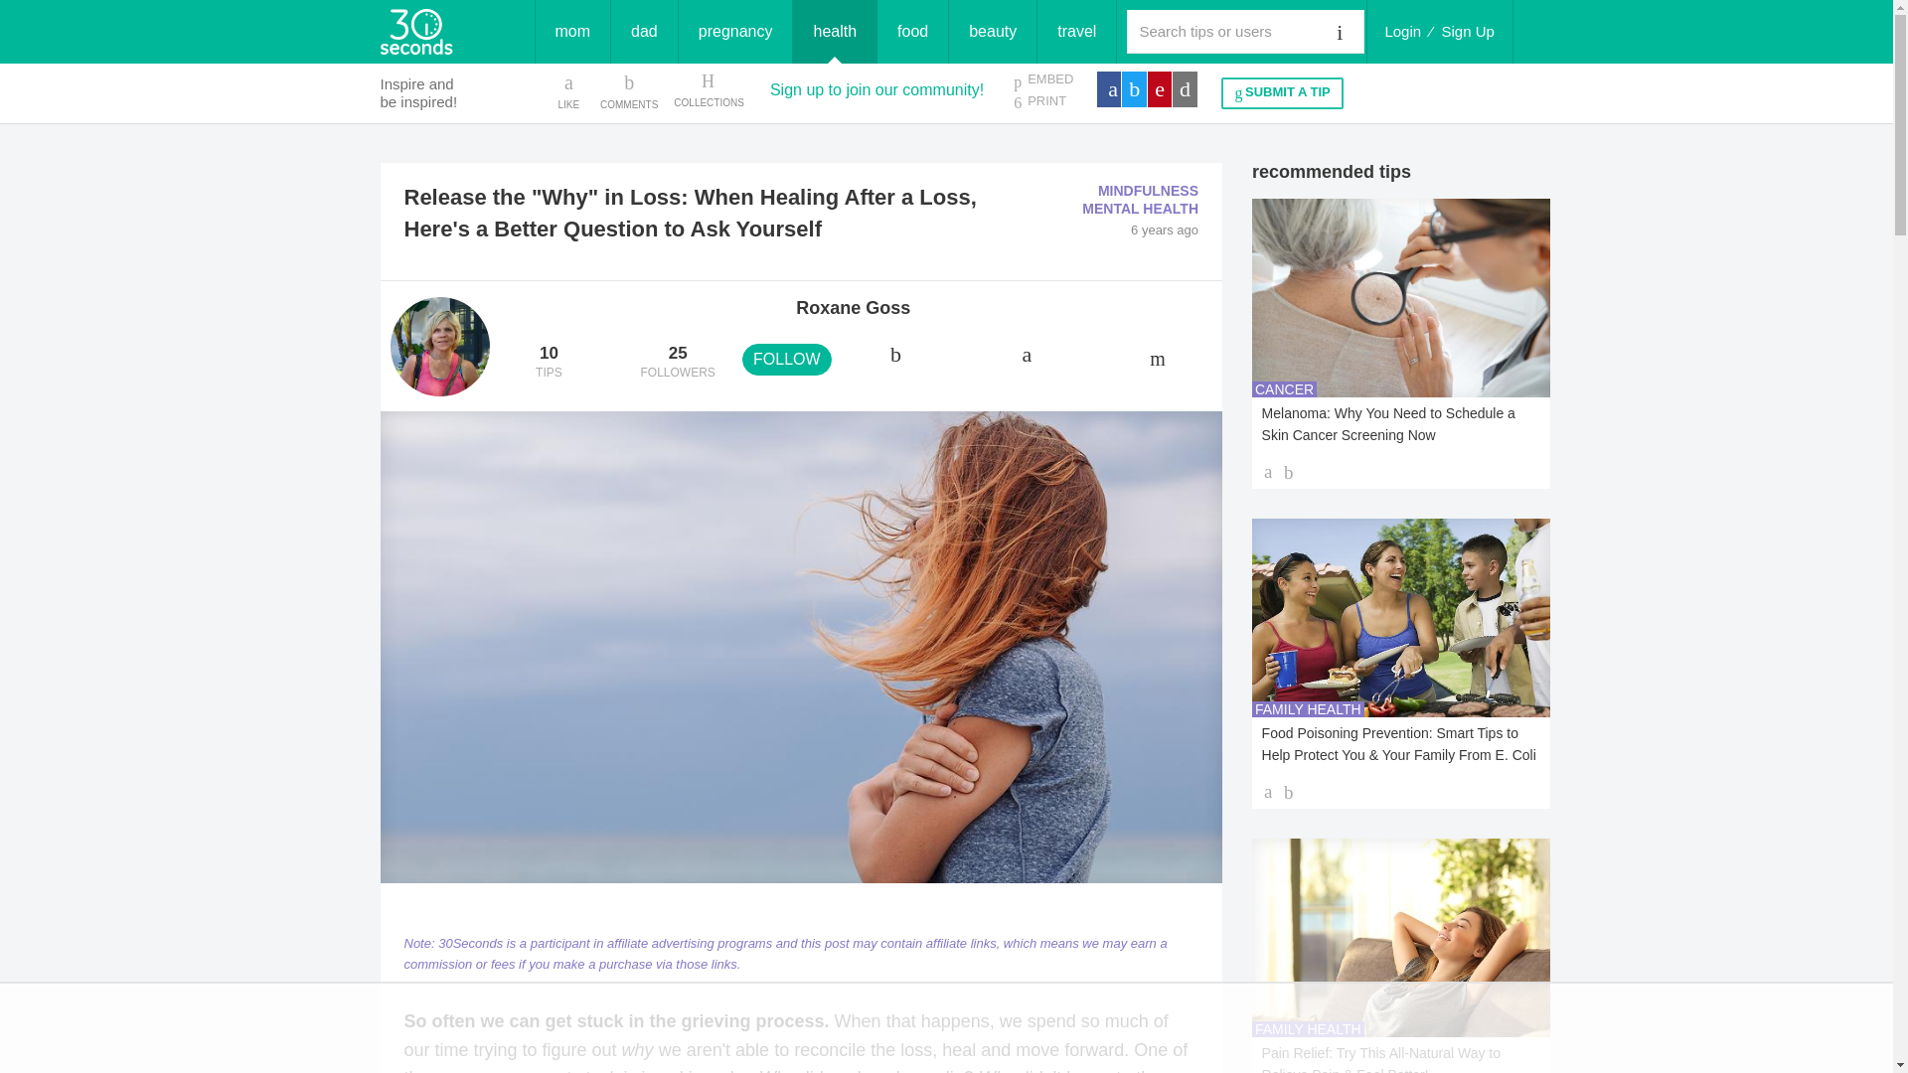  I want to click on MENTAL HEALTH, so click(1139, 209).